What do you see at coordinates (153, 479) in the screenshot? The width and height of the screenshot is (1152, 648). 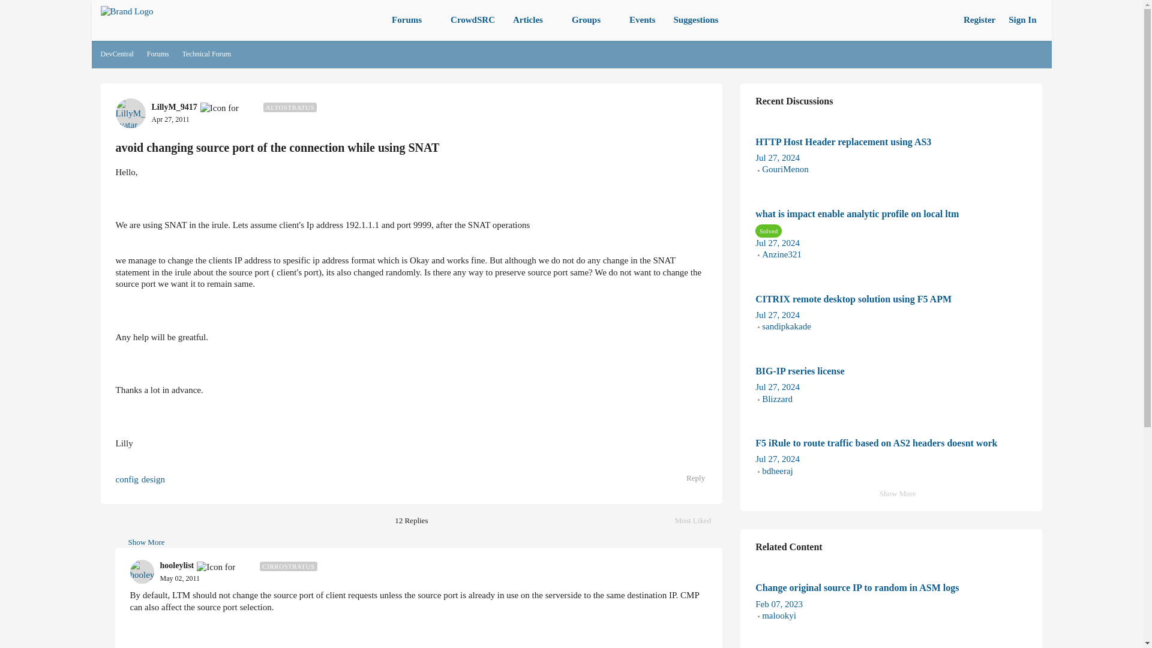 I see `design` at bounding box center [153, 479].